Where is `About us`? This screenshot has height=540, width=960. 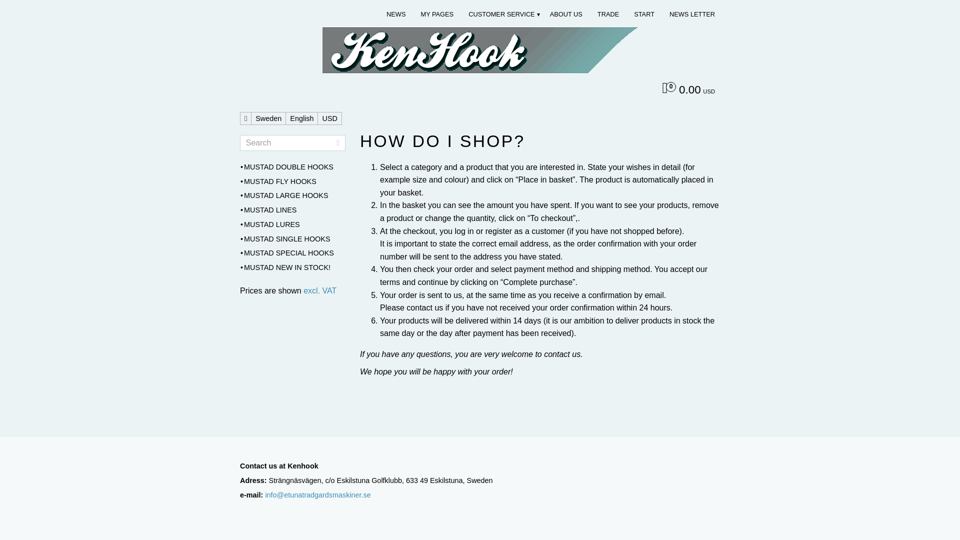 About us is located at coordinates (569, 14).